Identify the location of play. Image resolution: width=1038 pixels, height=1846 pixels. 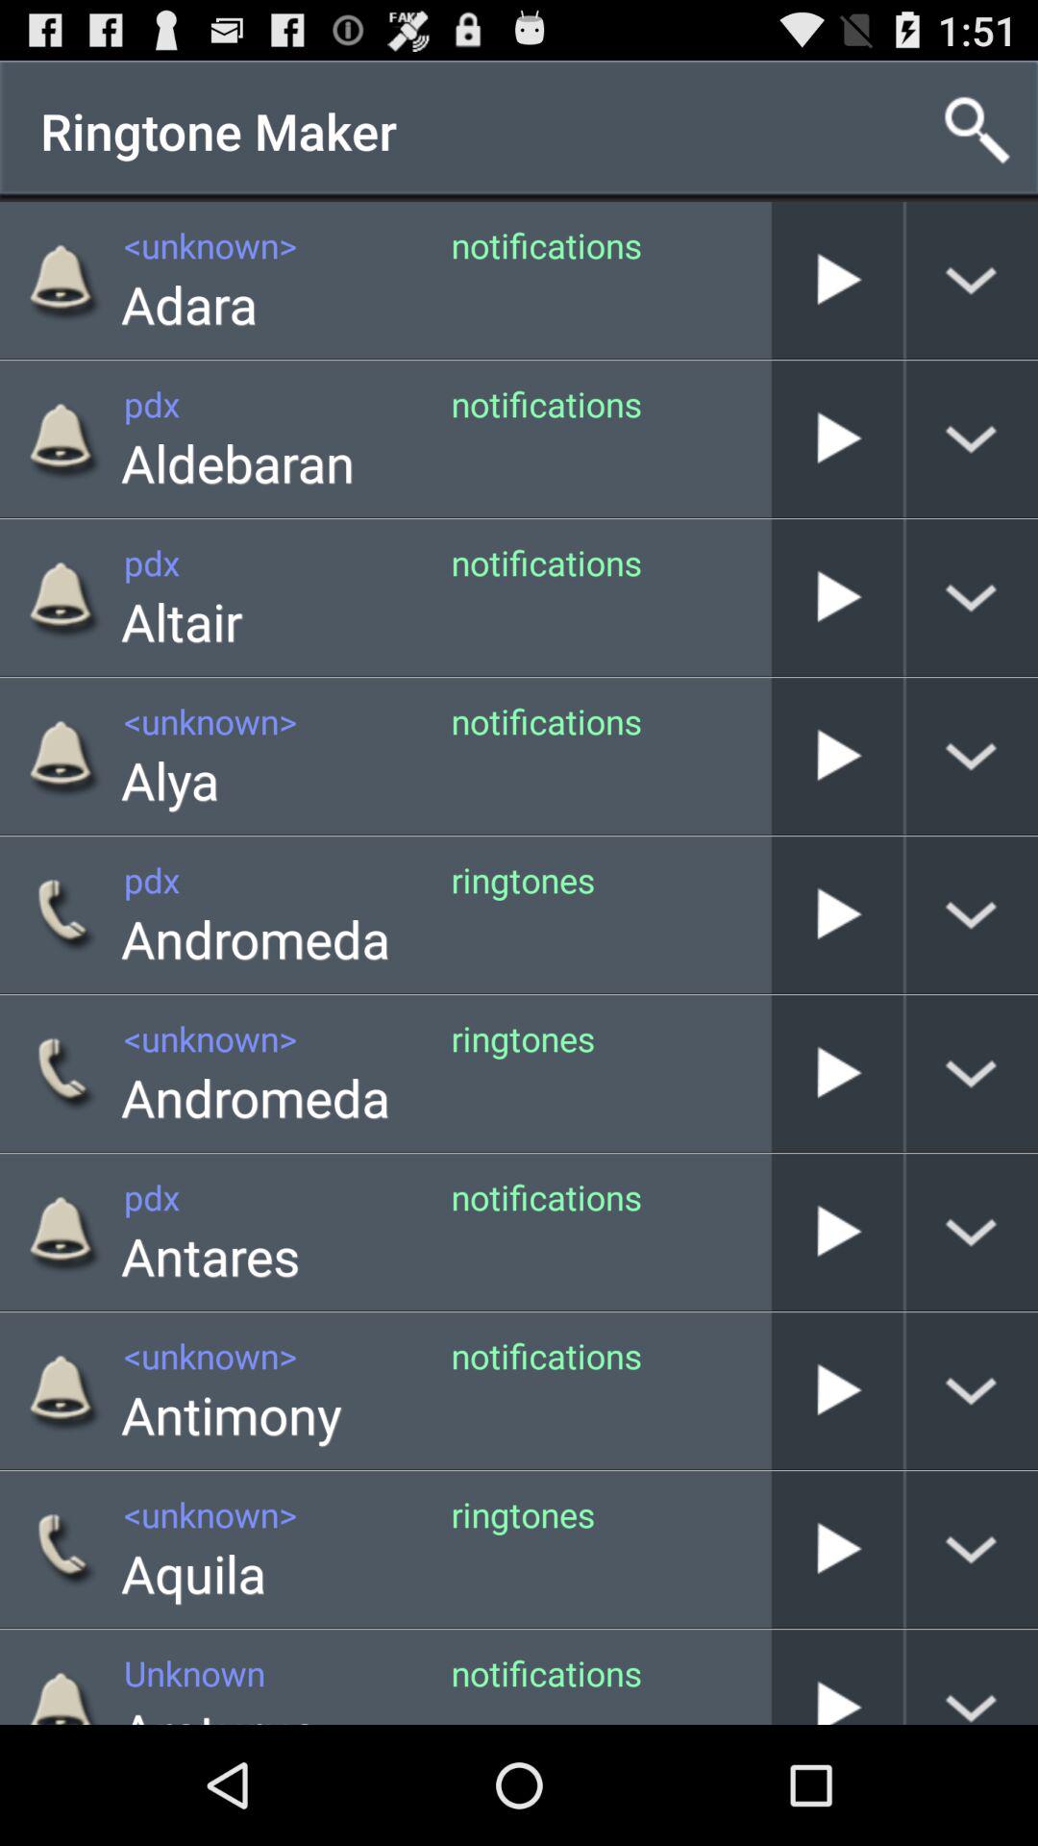
(837, 438).